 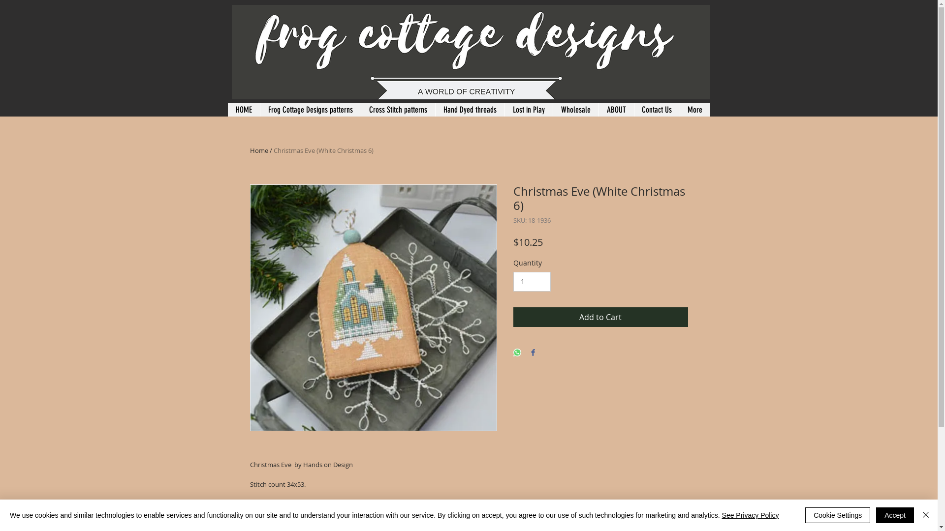 I want to click on Add to Cart, so click(x=600, y=317).